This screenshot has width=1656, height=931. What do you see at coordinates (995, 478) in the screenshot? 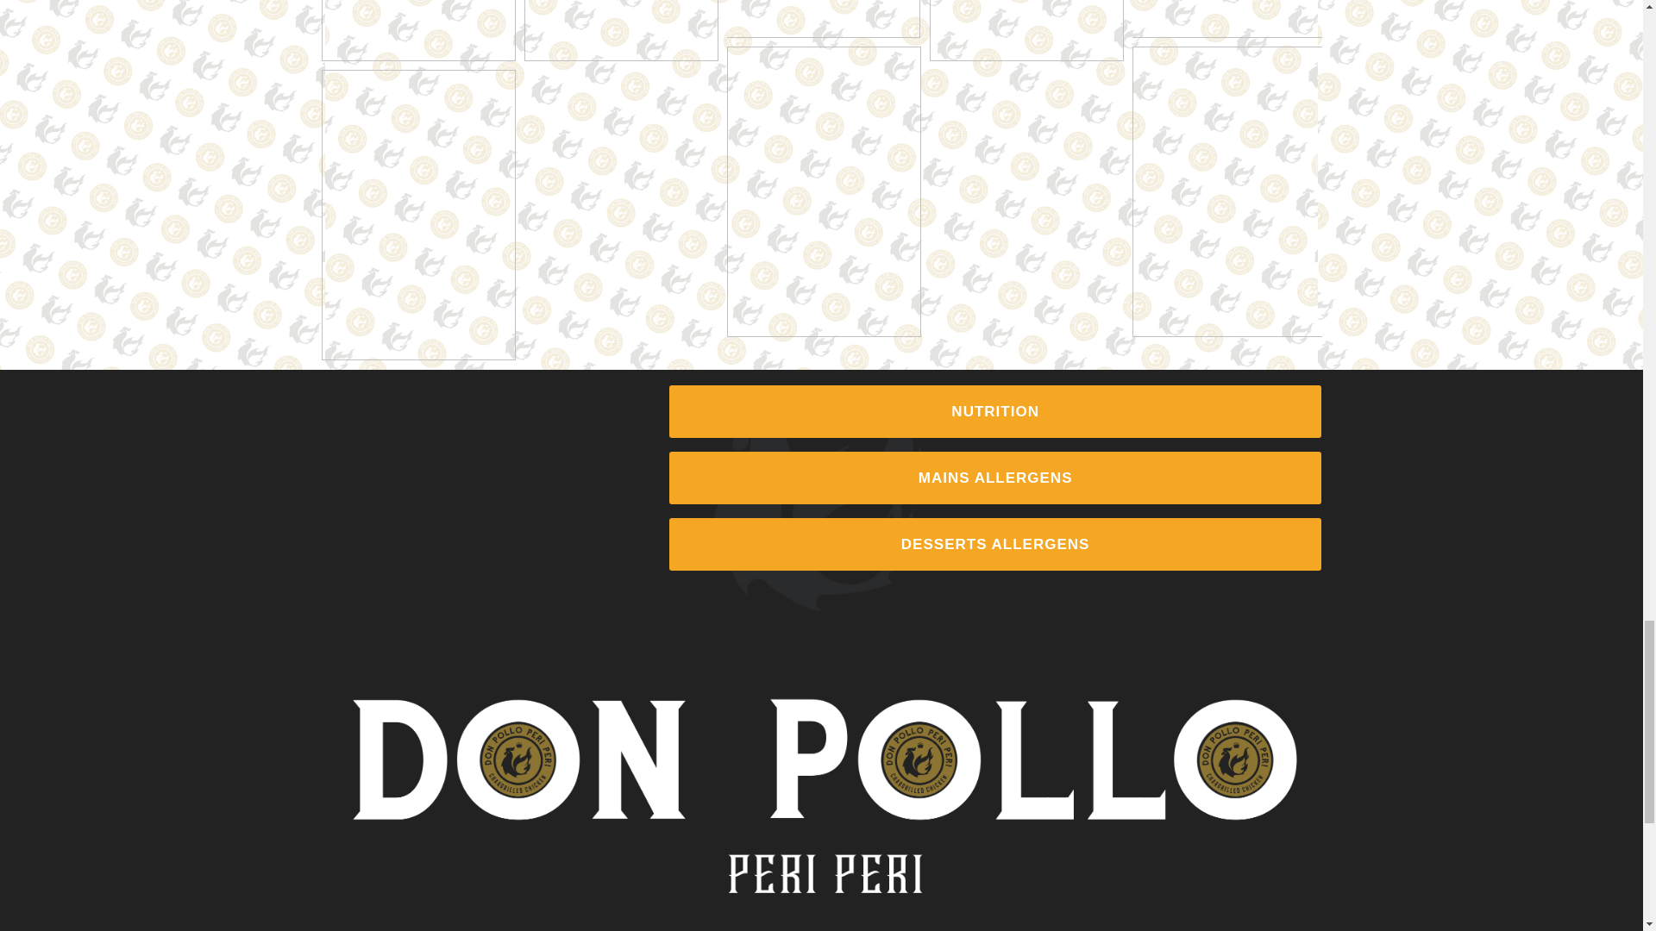
I see `MAINS ALLERGENS` at bounding box center [995, 478].